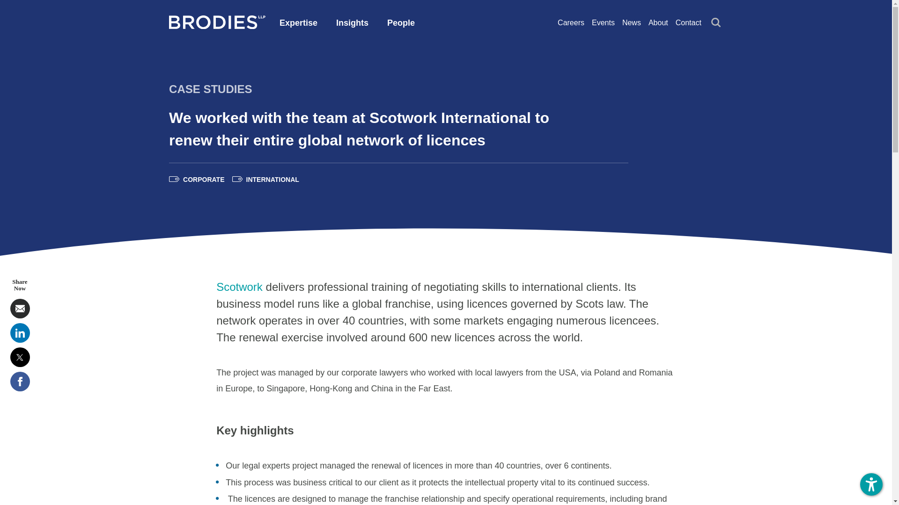  I want to click on Share on Twitter, so click(20, 357).